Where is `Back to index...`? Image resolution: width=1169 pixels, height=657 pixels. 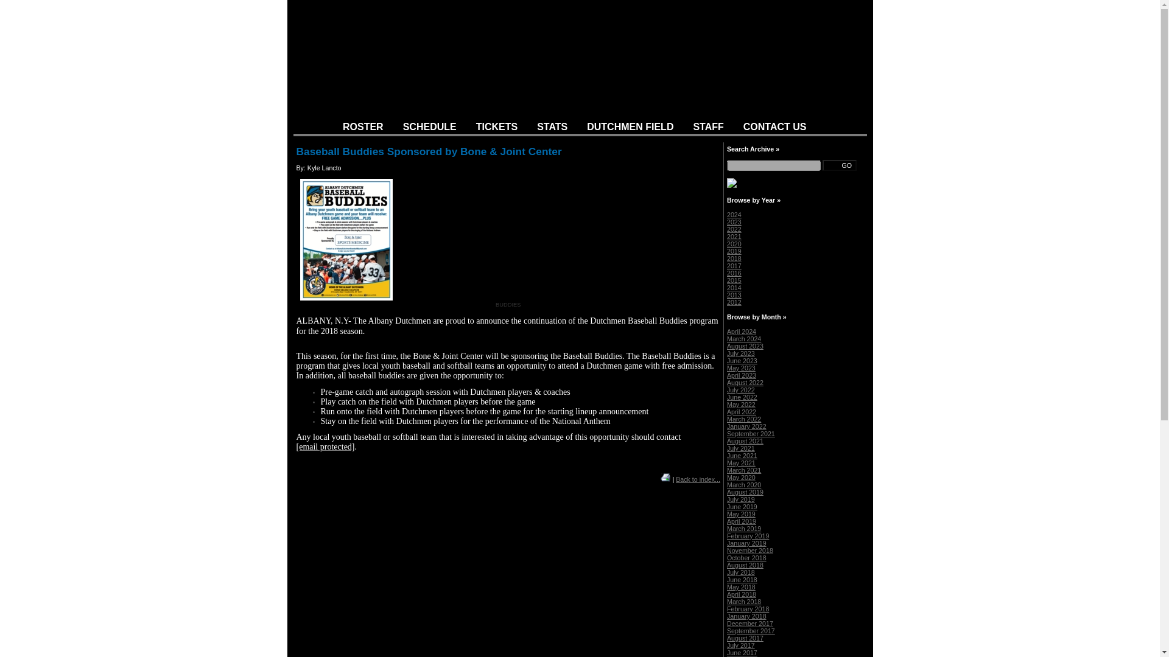 Back to index... is located at coordinates (698, 479).